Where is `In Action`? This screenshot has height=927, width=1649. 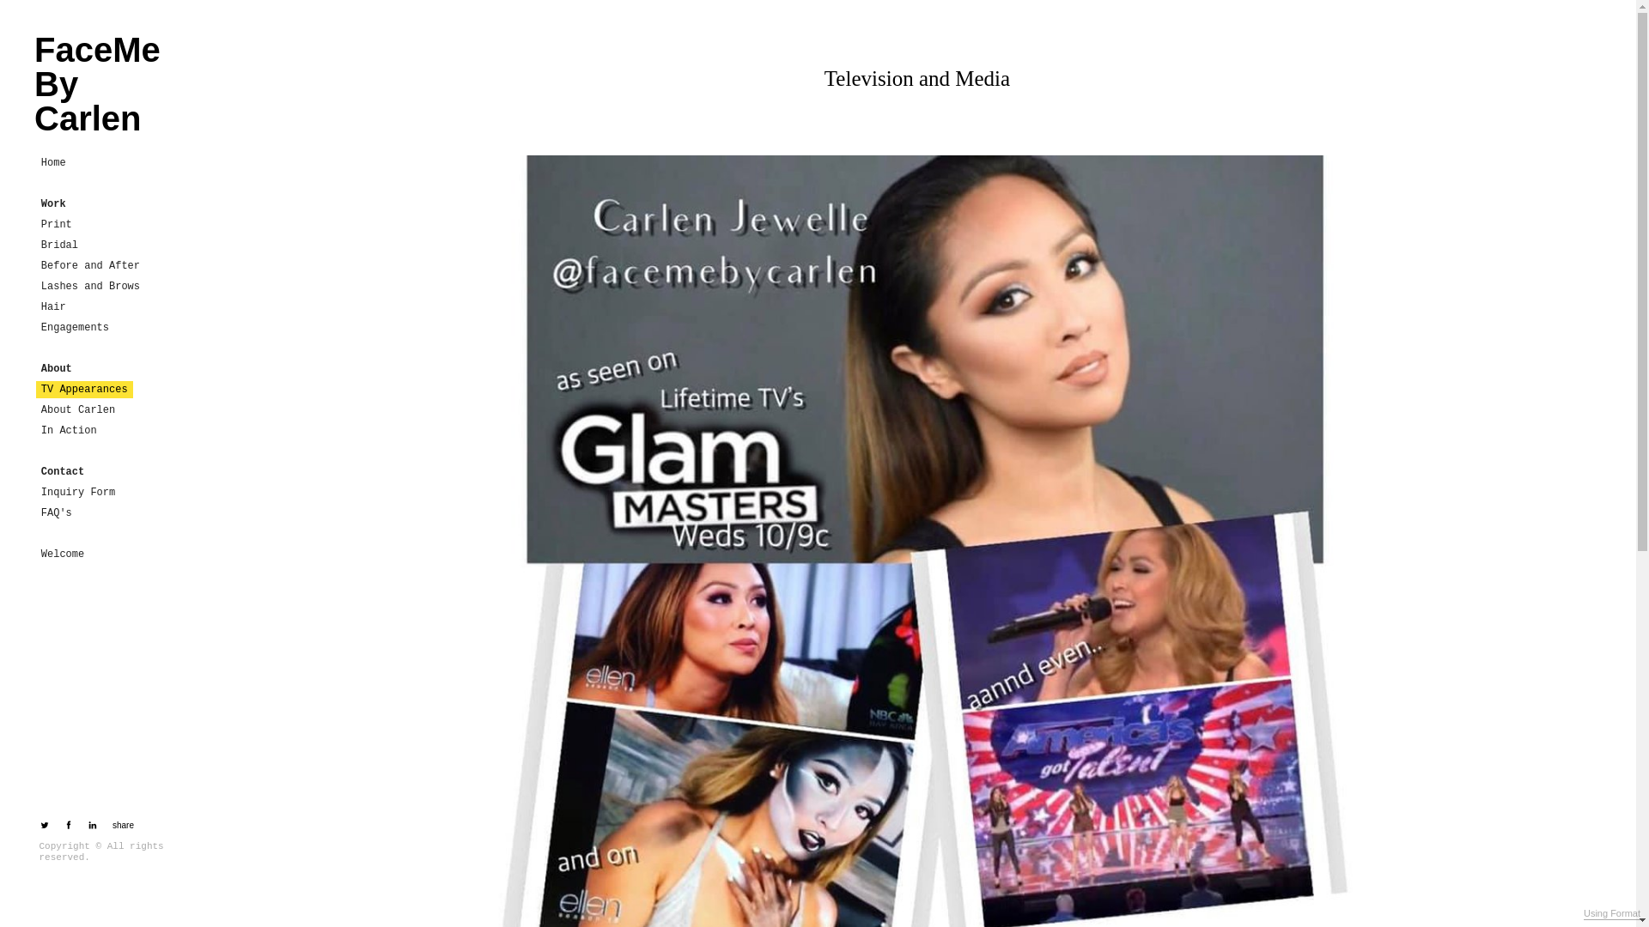 In Action is located at coordinates (69, 431).